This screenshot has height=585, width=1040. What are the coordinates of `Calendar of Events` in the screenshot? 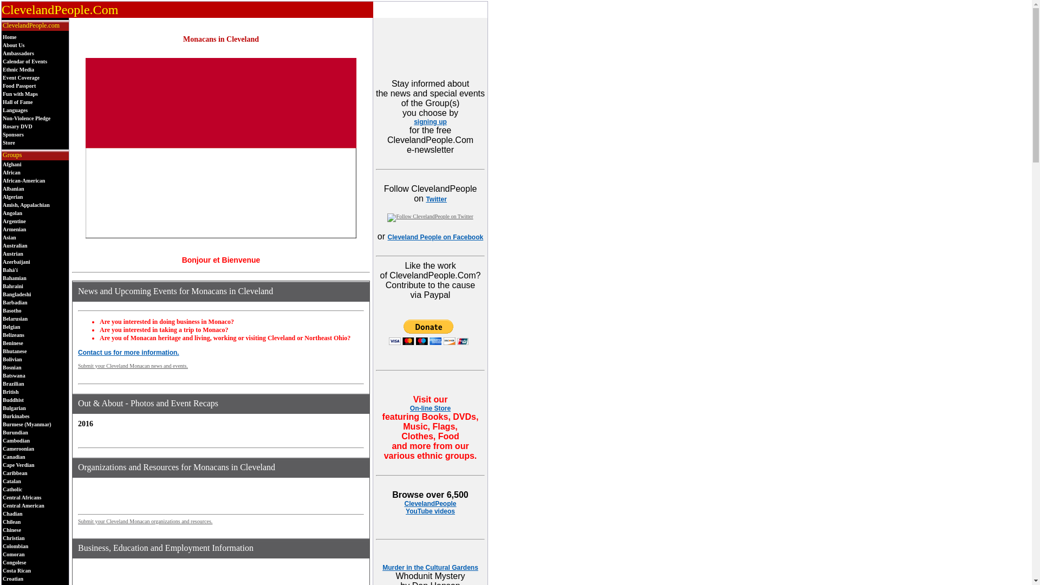 It's located at (25, 61).